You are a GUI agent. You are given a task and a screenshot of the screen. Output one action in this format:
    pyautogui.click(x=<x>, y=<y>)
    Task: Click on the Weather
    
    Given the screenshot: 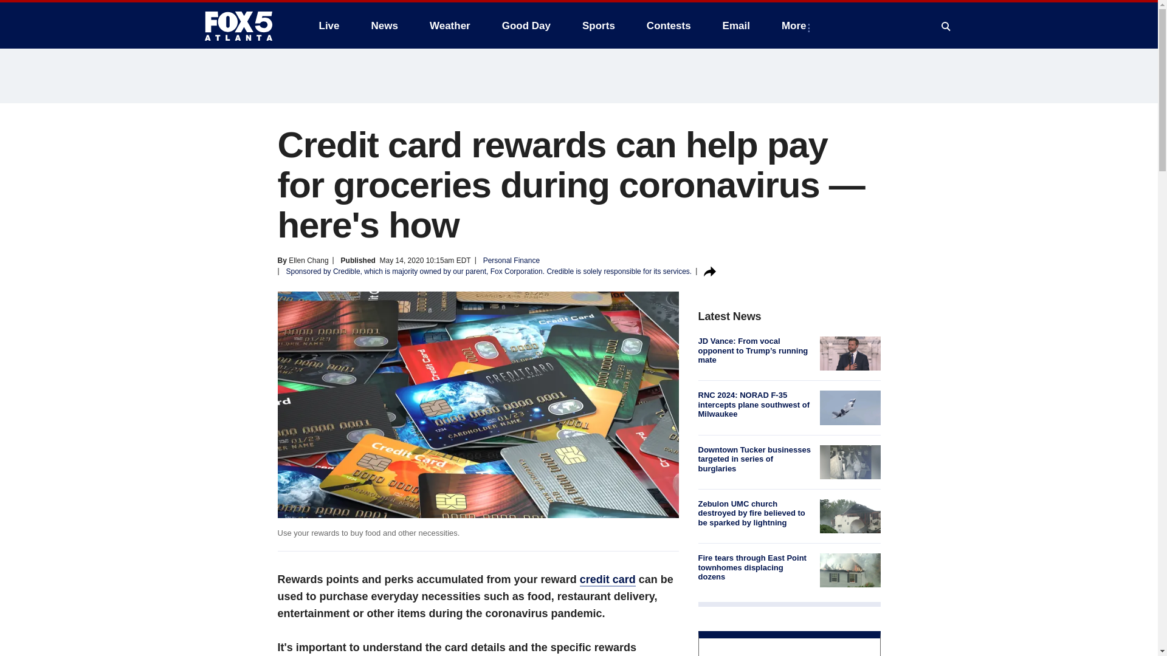 What is the action you would take?
    pyautogui.click(x=450, y=26)
    